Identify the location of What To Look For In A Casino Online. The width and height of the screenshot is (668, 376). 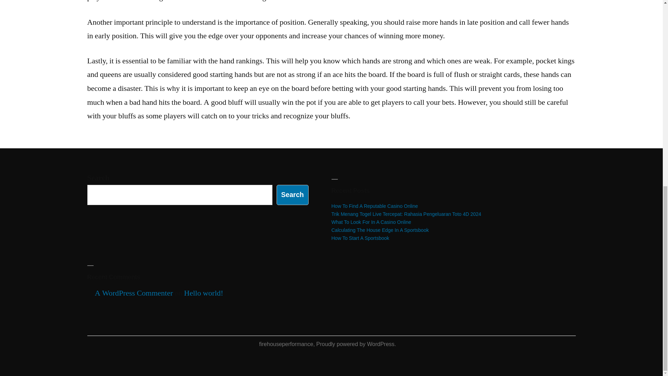
(371, 222).